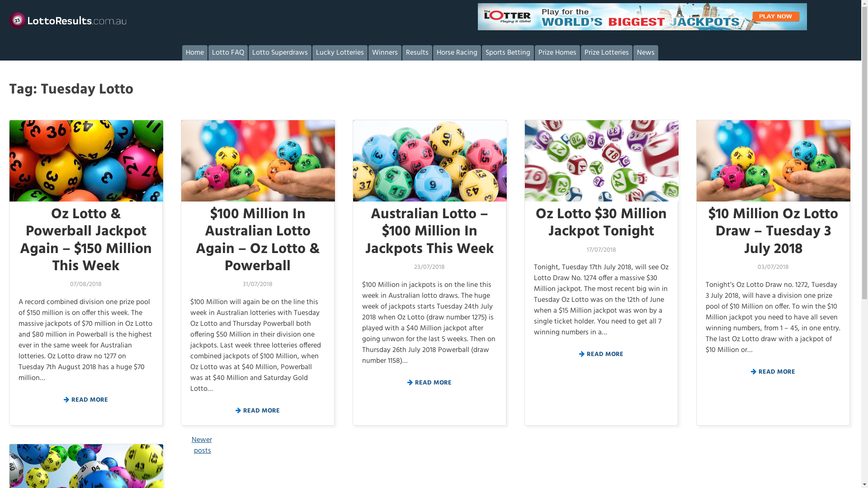  Describe the element at coordinates (429, 383) in the screenshot. I see `READ MORE` at that location.